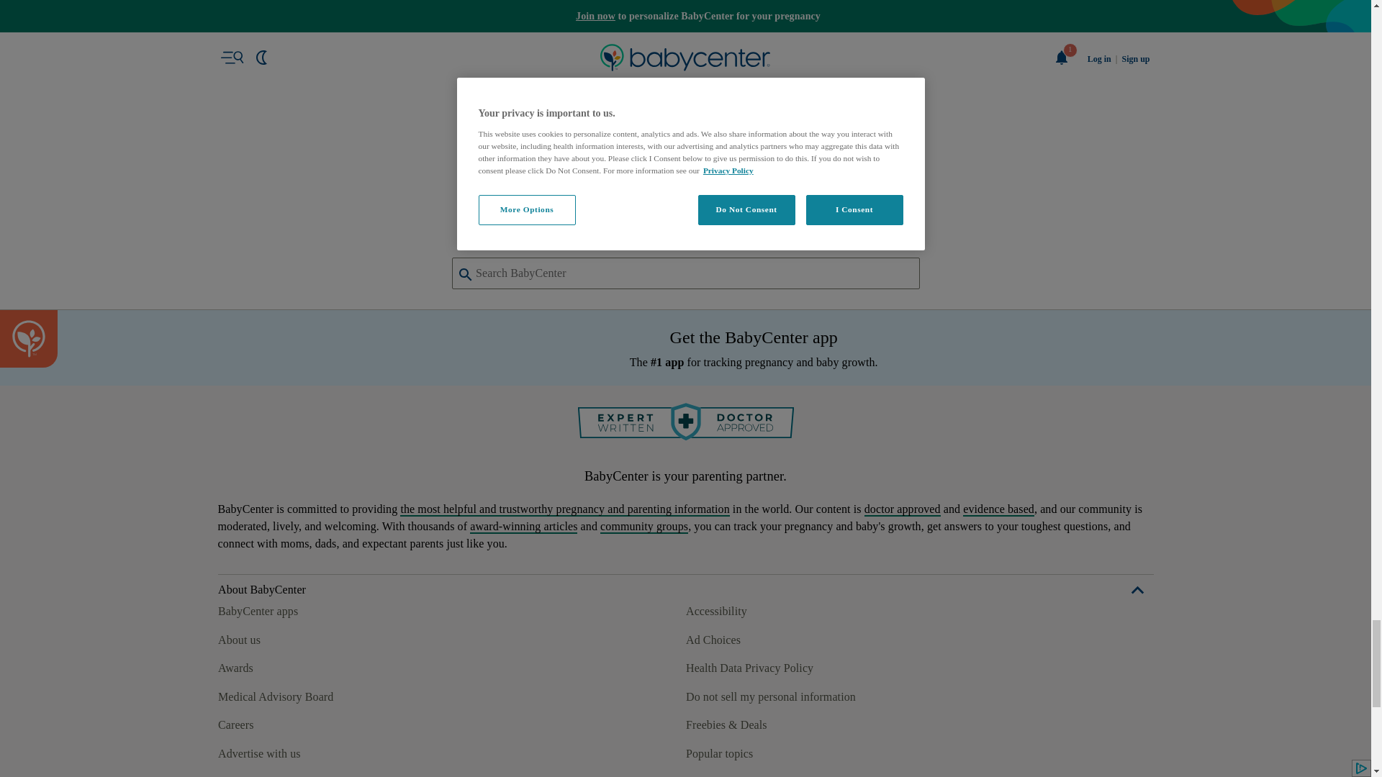 The height and width of the screenshot is (777, 1382). What do you see at coordinates (360, 243) in the screenshot?
I see `BabyCenter Twitter feed` at bounding box center [360, 243].